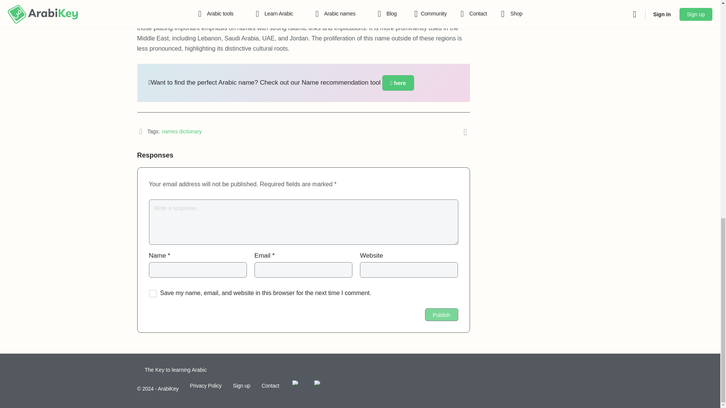  Describe the element at coordinates (441, 314) in the screenshot. I see `Publish` at that location.